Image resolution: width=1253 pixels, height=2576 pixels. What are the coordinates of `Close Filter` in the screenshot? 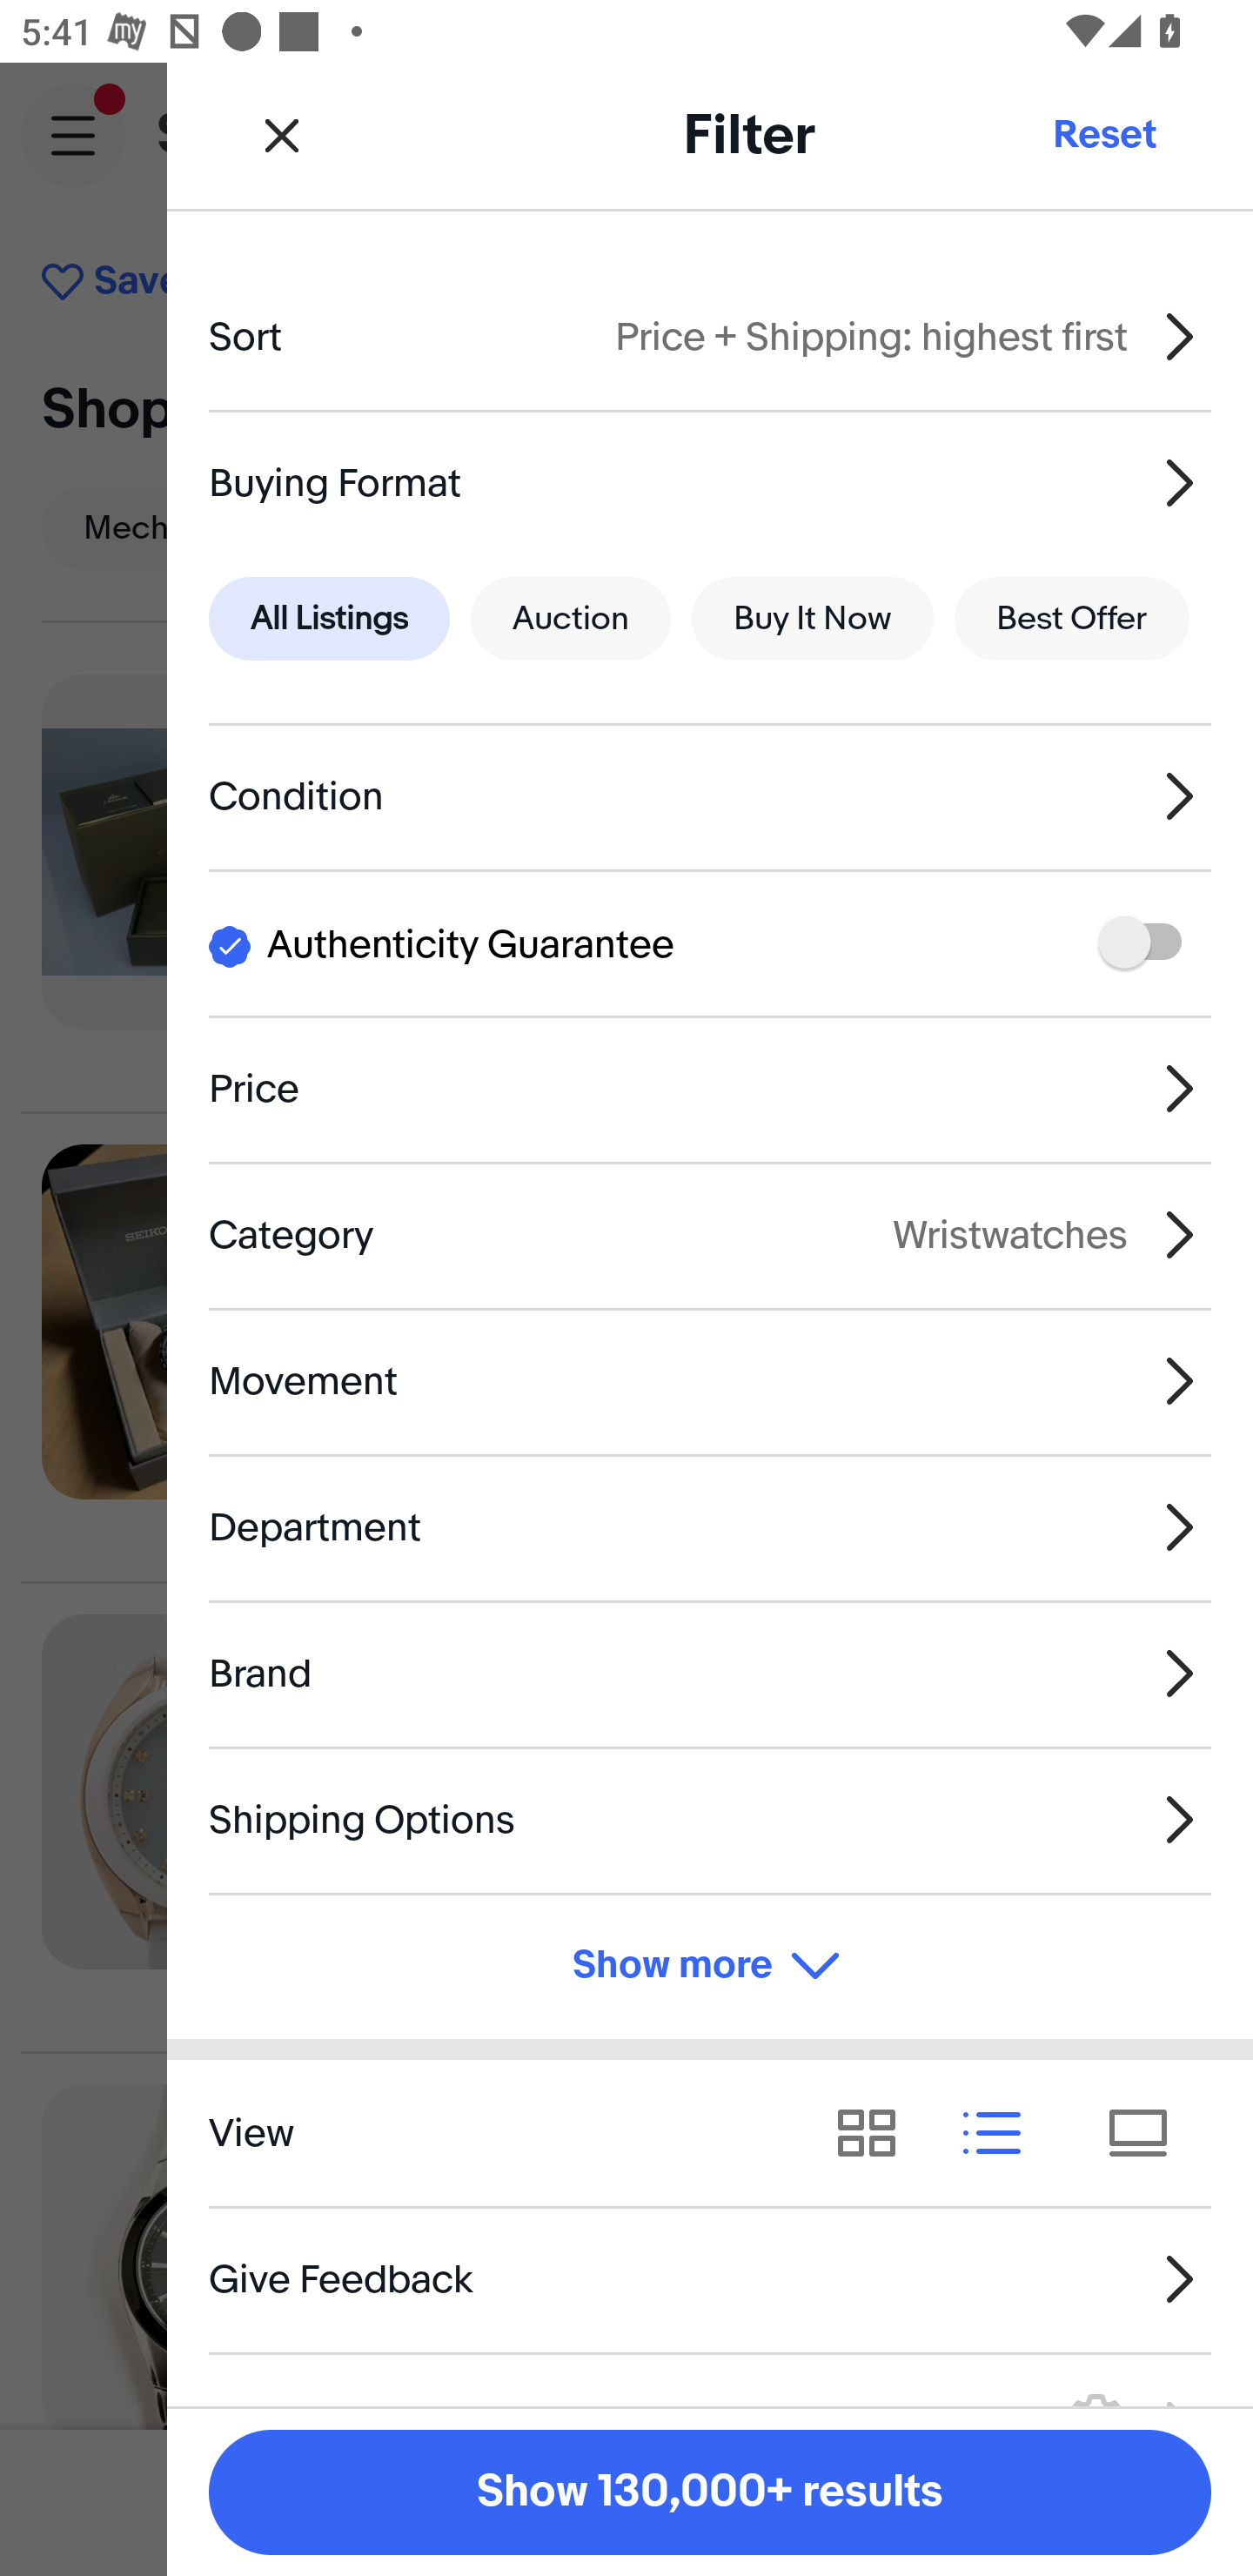 It's located at (282, 134).